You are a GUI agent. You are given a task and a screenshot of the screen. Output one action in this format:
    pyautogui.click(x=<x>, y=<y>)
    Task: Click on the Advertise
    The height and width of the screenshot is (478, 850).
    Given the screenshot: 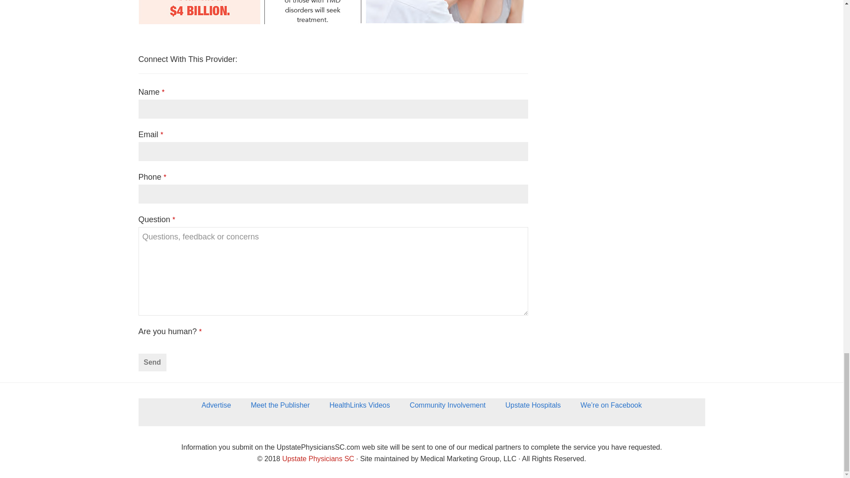 What is the action you would take?
    pyautogui.click(x=216, y=408)
    